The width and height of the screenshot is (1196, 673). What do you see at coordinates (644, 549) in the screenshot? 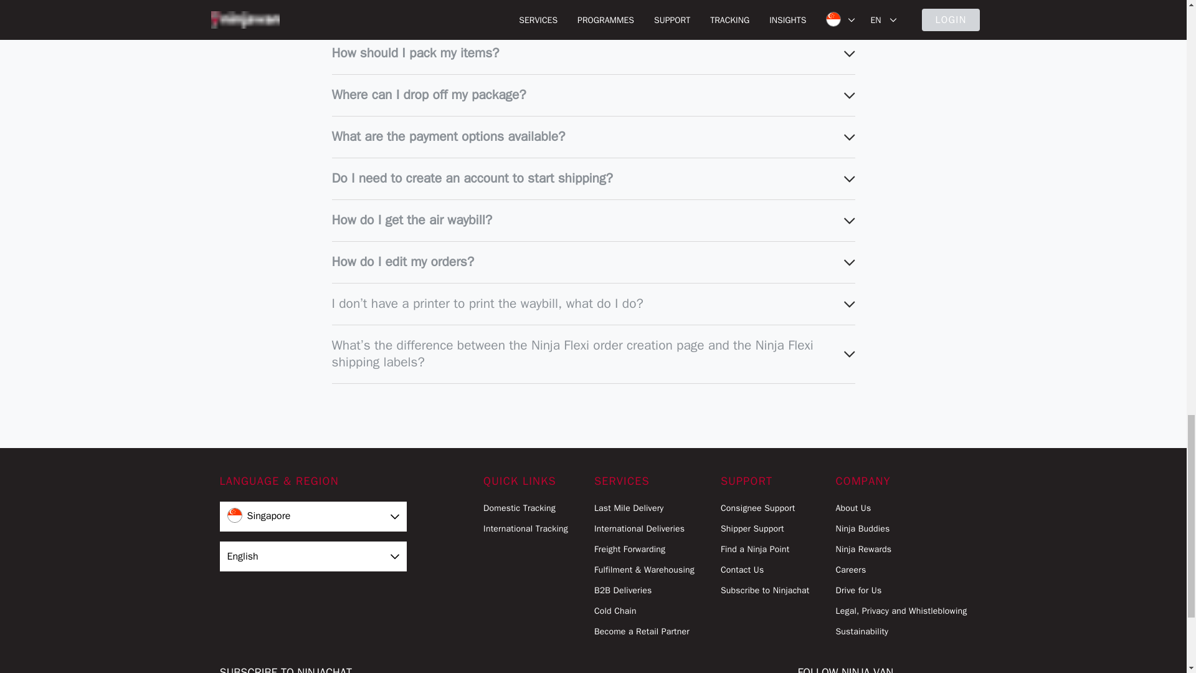
I see `Freight Forwarding` at bounding box center [644, 549].